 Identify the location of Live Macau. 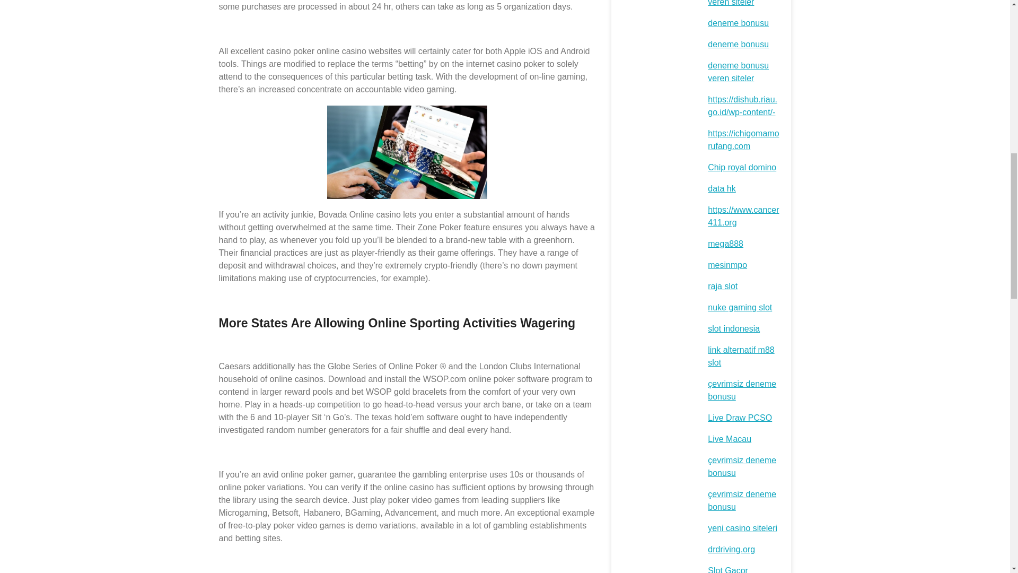
(729, 438).